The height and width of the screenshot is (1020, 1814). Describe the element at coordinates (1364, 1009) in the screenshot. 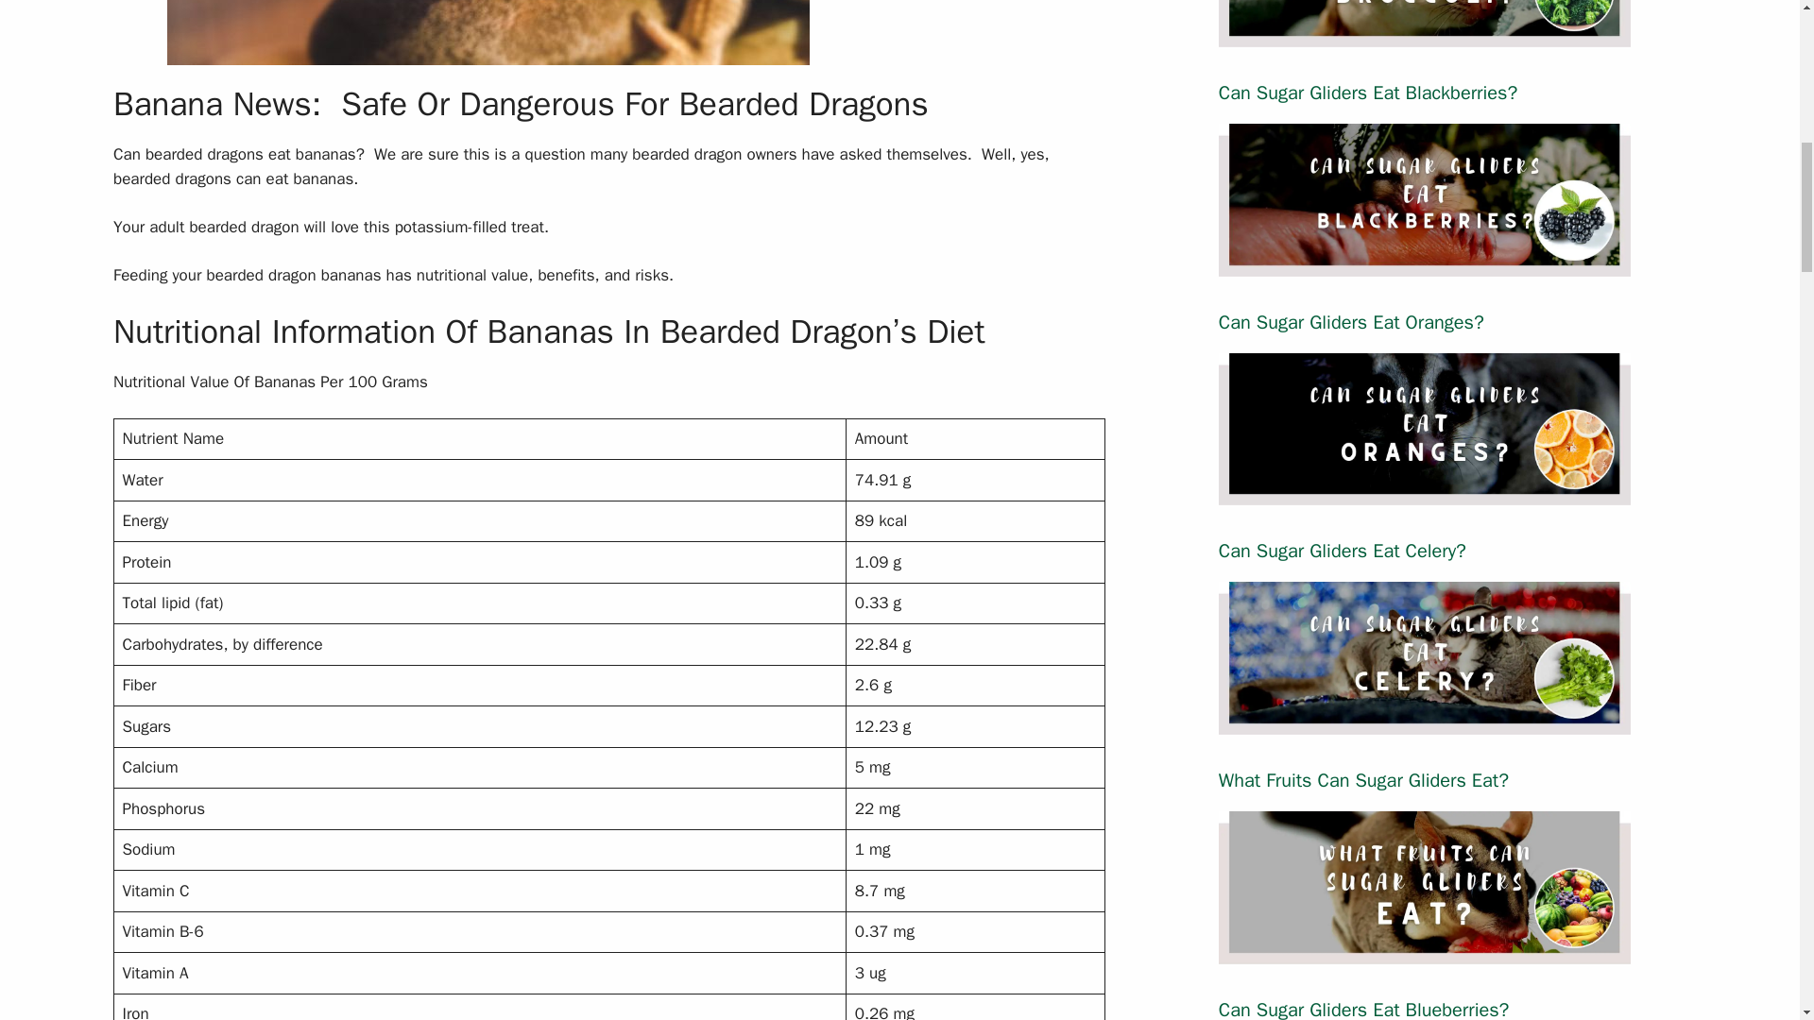

I see `Can Sugar Gliders Eat Blueberries?` at that location.